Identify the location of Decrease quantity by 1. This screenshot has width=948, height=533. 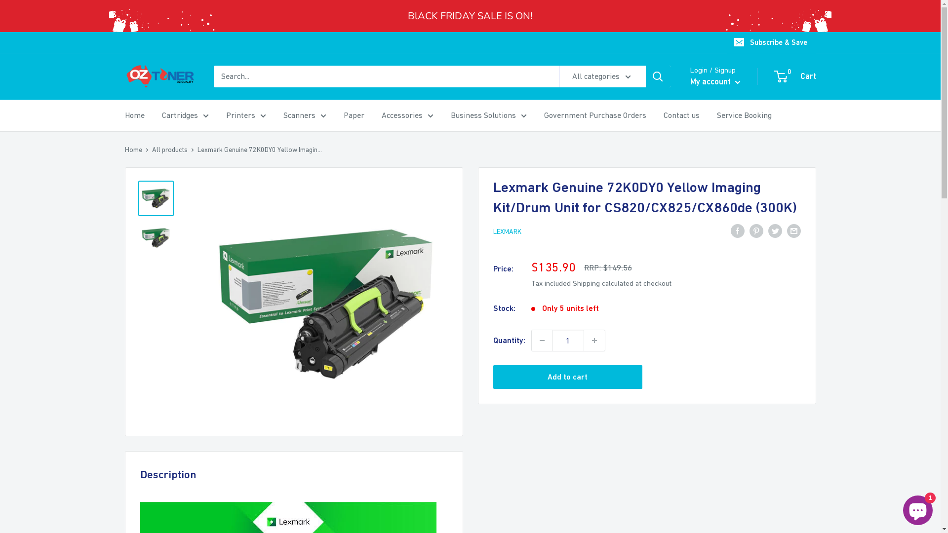
(542, 341).